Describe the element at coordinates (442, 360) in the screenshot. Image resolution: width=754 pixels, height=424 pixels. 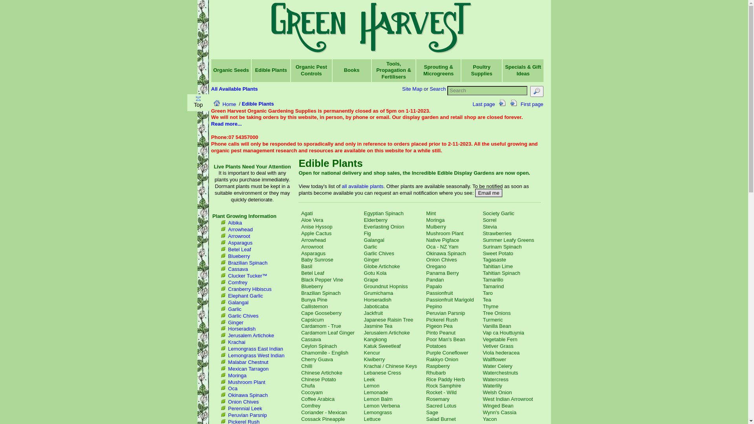
I see `Rakkyo Onion` at that location.